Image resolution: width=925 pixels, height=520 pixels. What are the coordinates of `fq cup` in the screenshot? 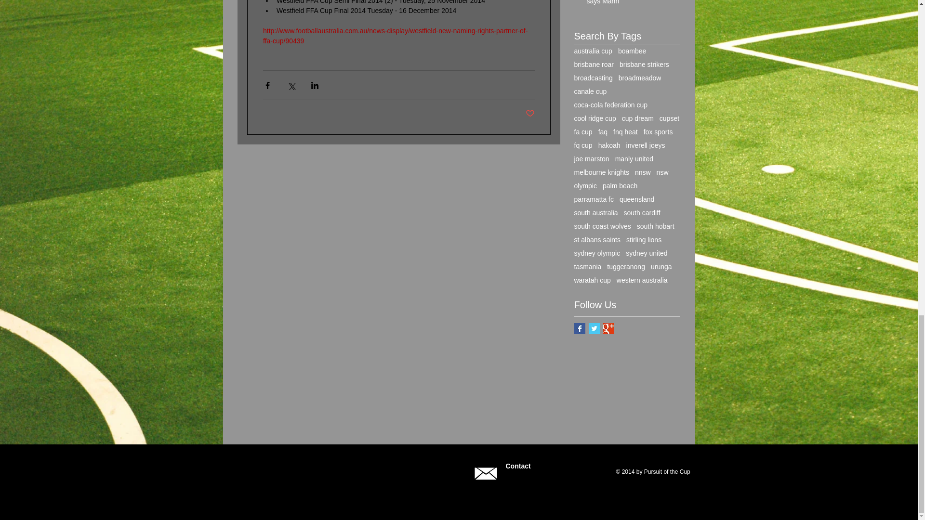 It's located at (583, 145).